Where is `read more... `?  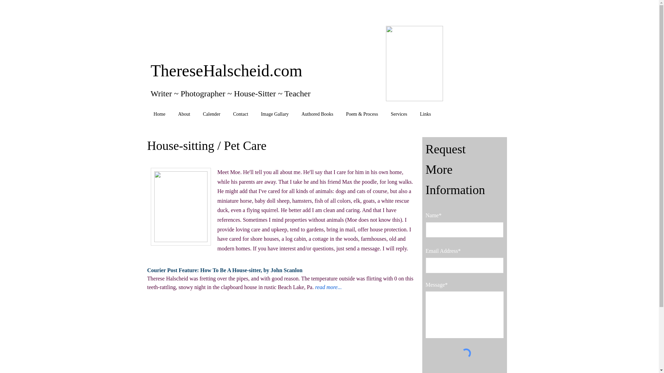
read more...  is located at coordinates (329, 288).